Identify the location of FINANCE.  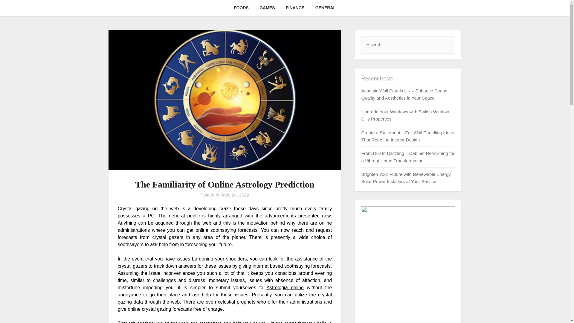
(295, 8).